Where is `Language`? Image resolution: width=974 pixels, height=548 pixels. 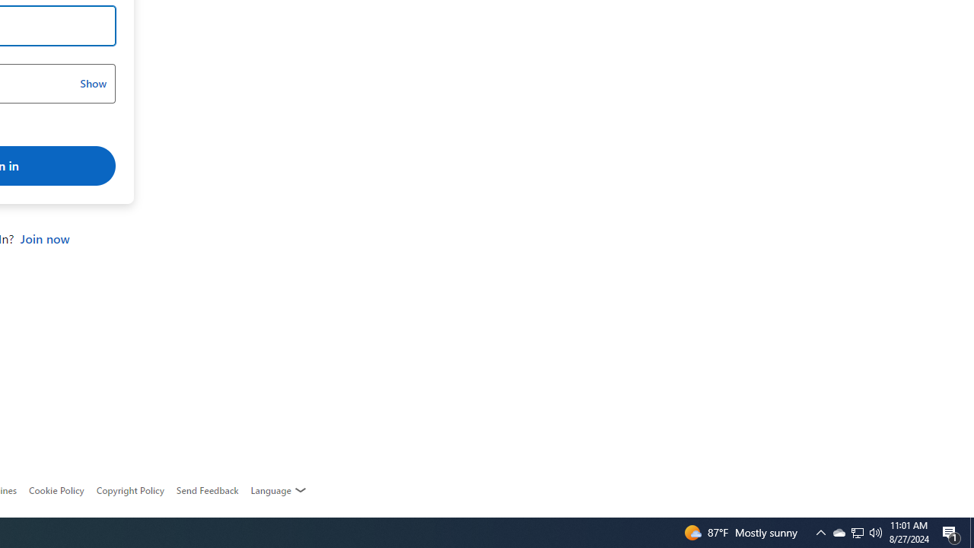
Language is located at coordinates (279, 490).